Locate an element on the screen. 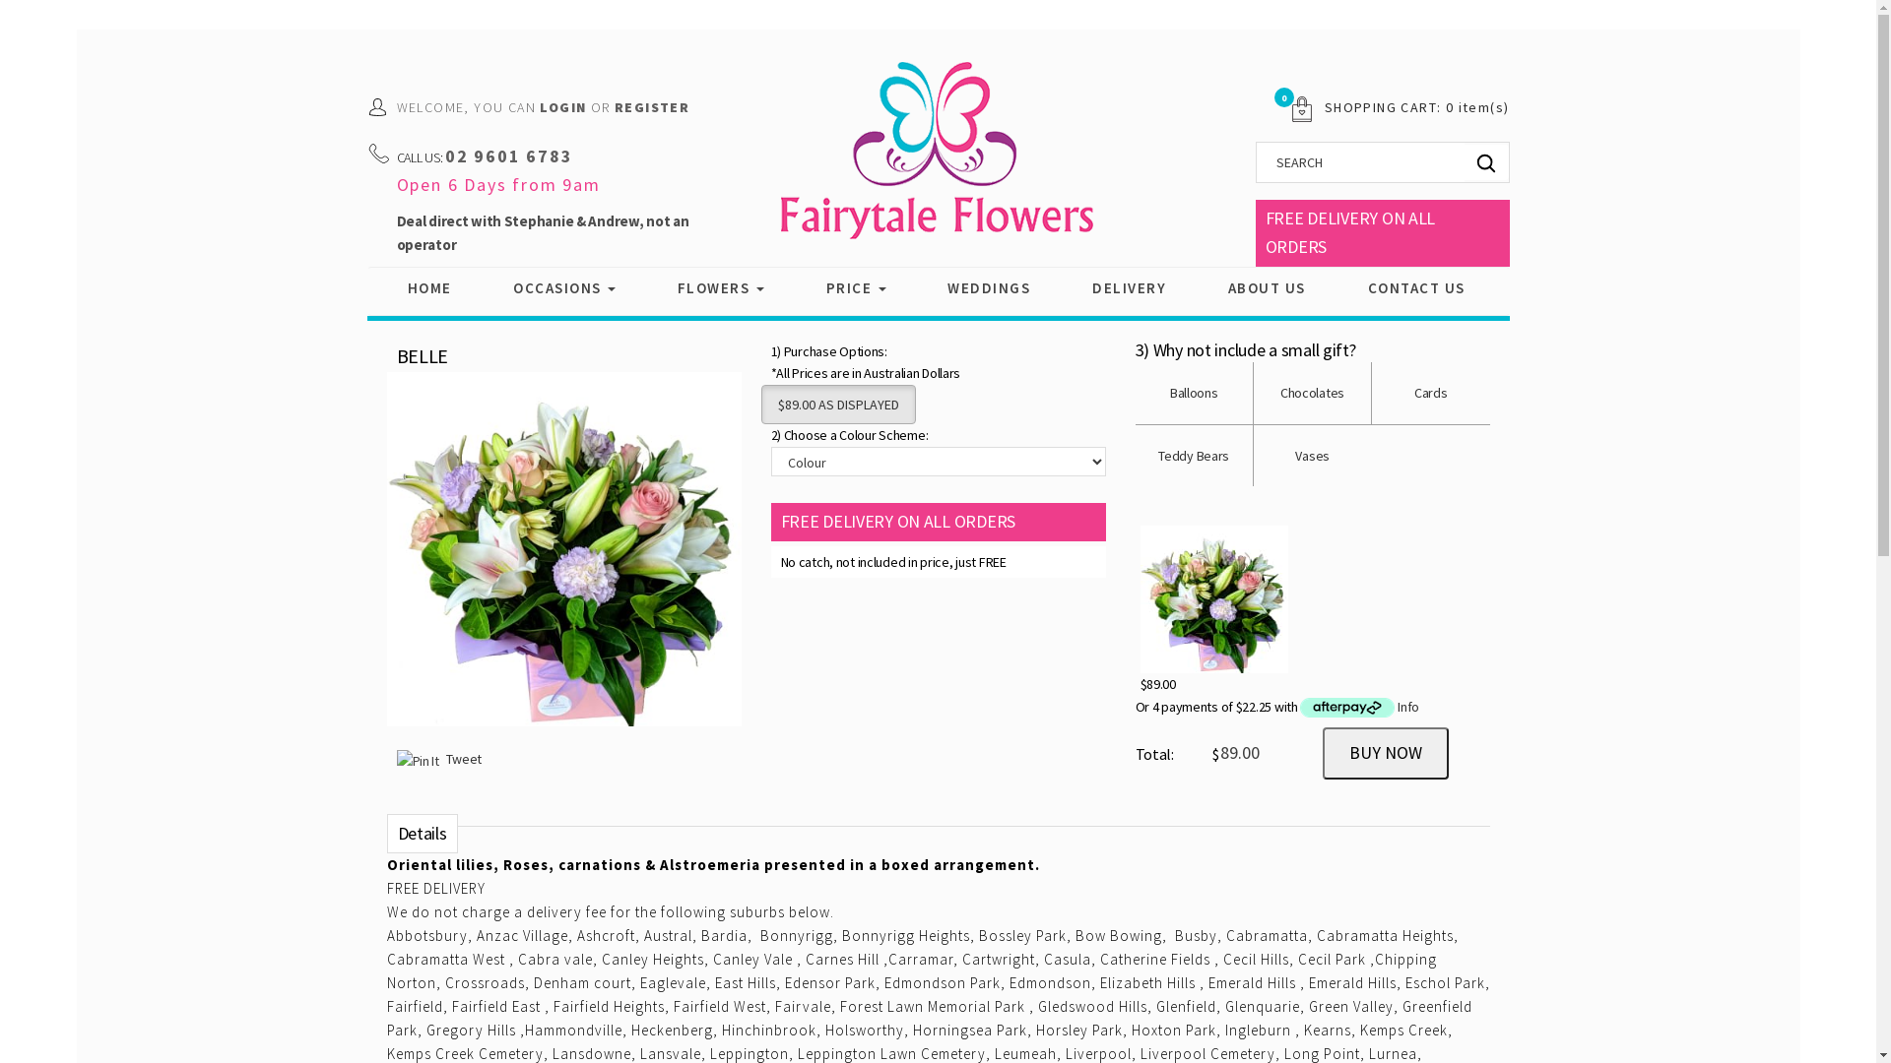 This screenshot has height=1063, width=1891. Buy Now is located at coordinates (1385, 753).